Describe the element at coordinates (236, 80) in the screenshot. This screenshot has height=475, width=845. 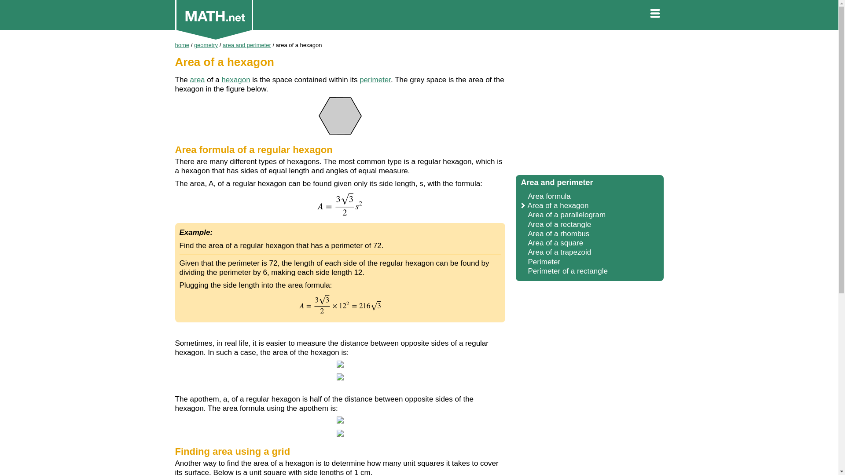
I see `hexagon` at that location.